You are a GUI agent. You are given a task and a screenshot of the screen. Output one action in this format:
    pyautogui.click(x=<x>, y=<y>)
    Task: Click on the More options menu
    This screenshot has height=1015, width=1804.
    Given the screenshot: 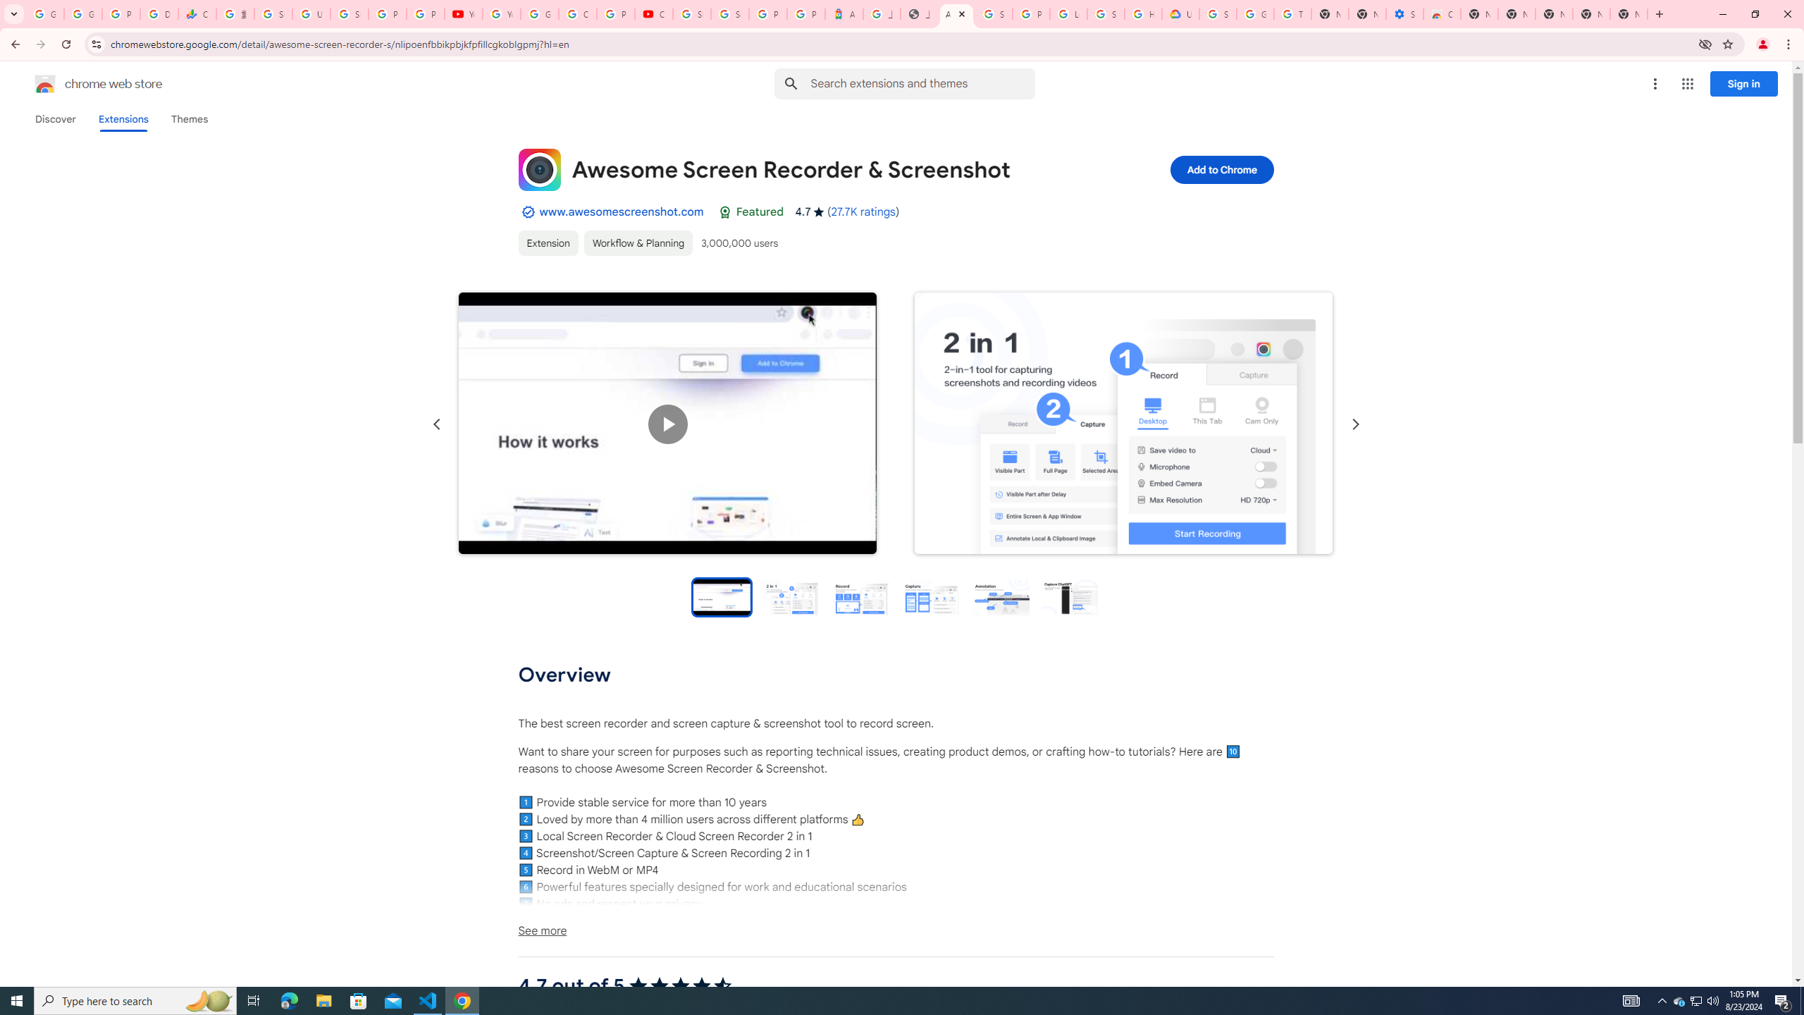 What is the action you would take?
    pyautogui.click(x=1655, y=84)
    